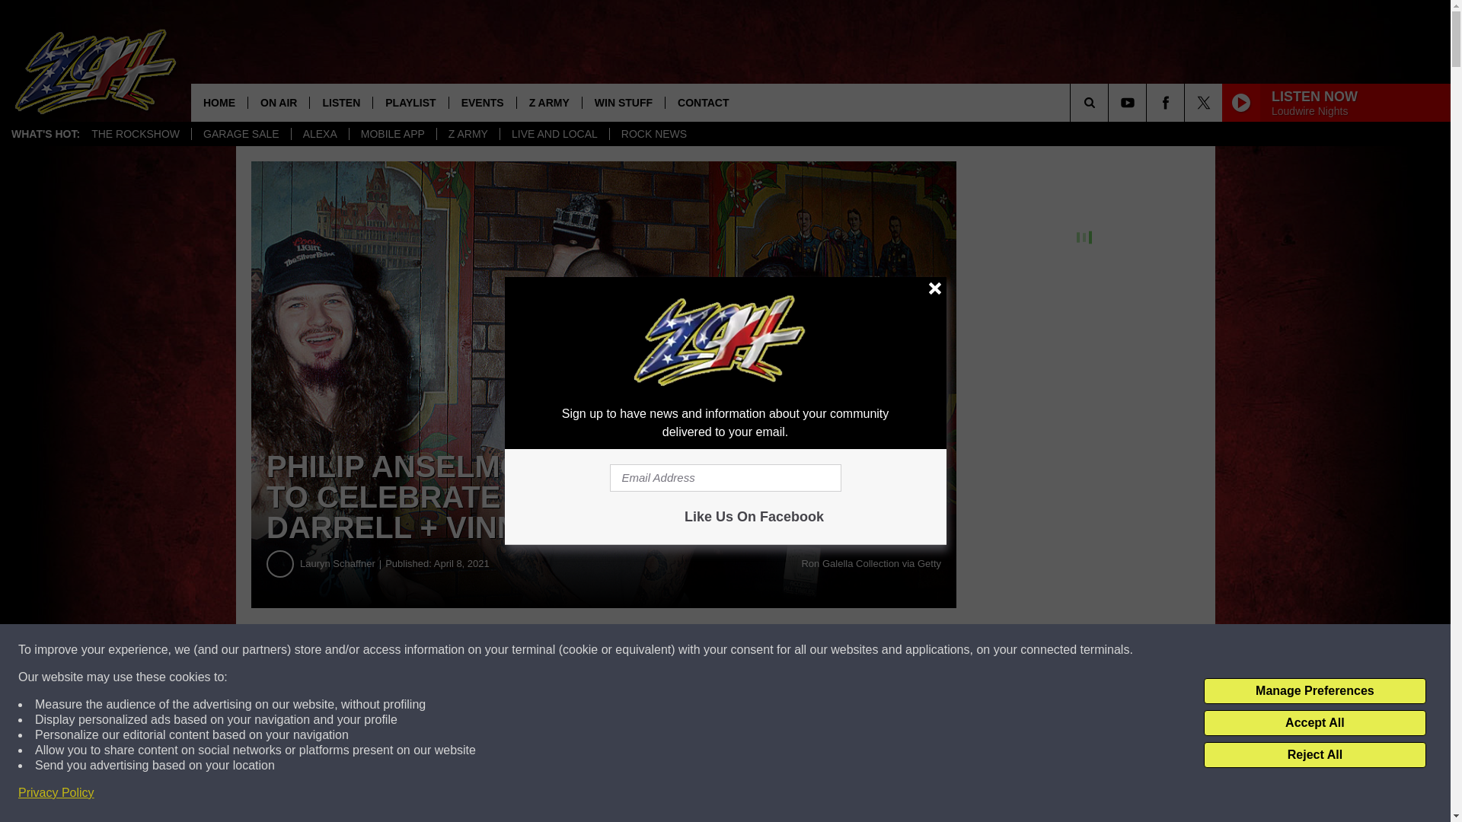  I want to click on Share on Twitter, so click(745, 650).